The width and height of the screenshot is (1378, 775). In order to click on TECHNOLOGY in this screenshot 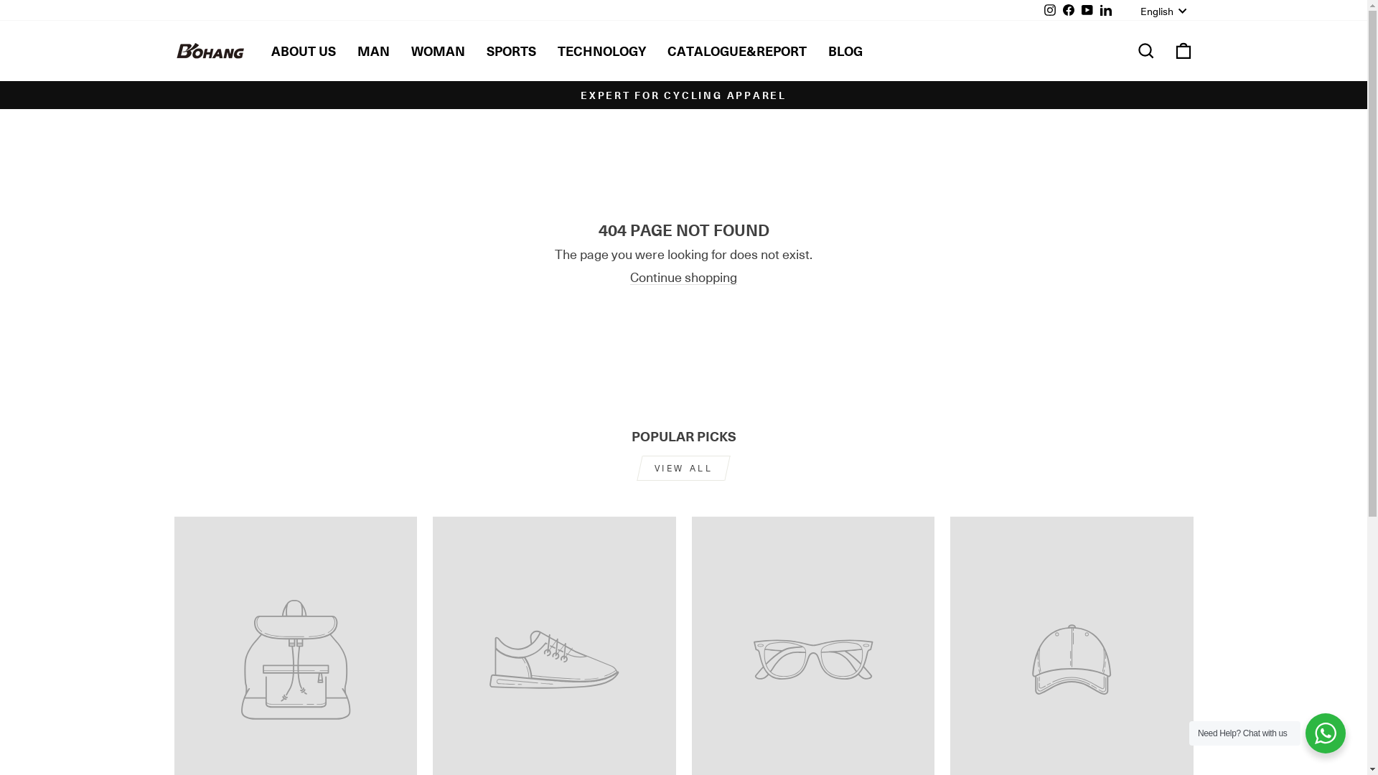, I will do `click(601, 52)`.